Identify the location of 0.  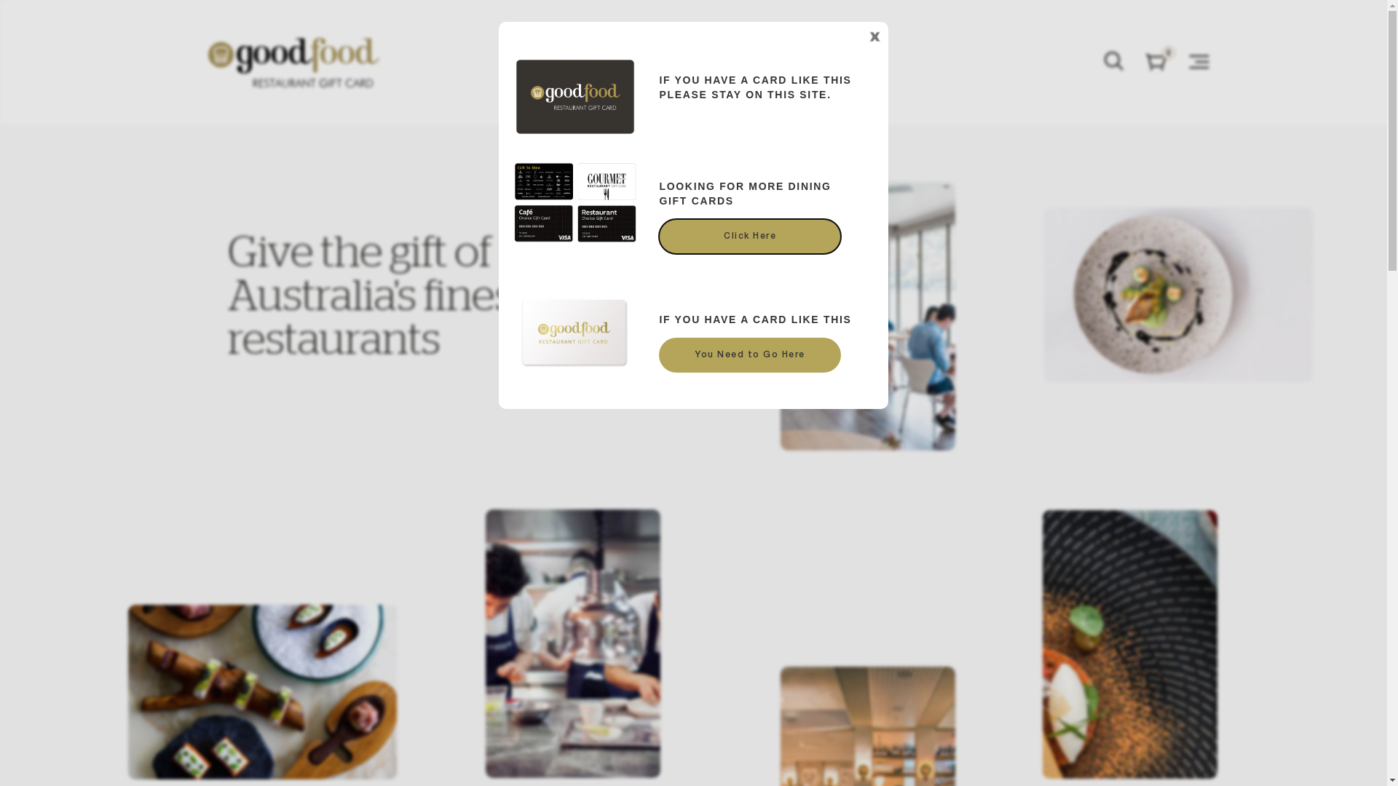
(1156, 63).